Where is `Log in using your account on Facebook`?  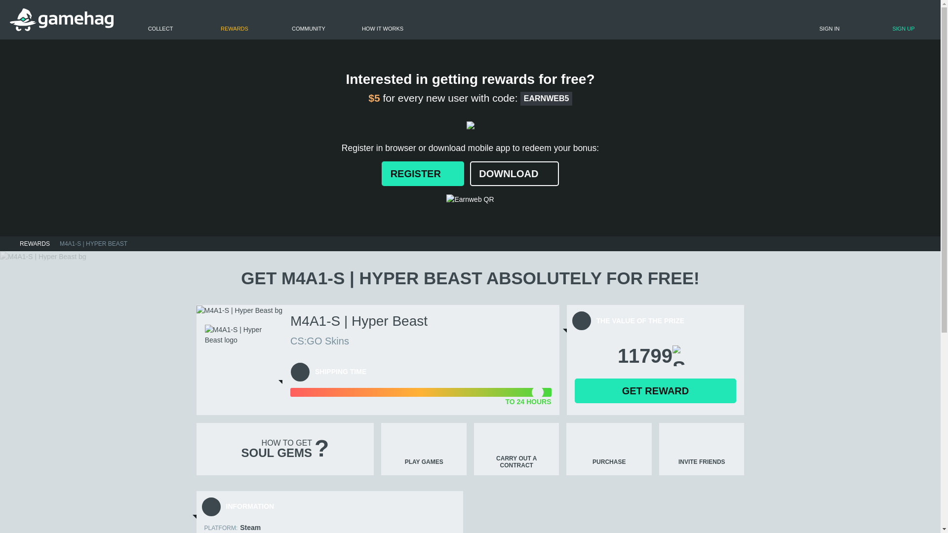 Log in using your account on Facebook is located at coordinates (821, 23).